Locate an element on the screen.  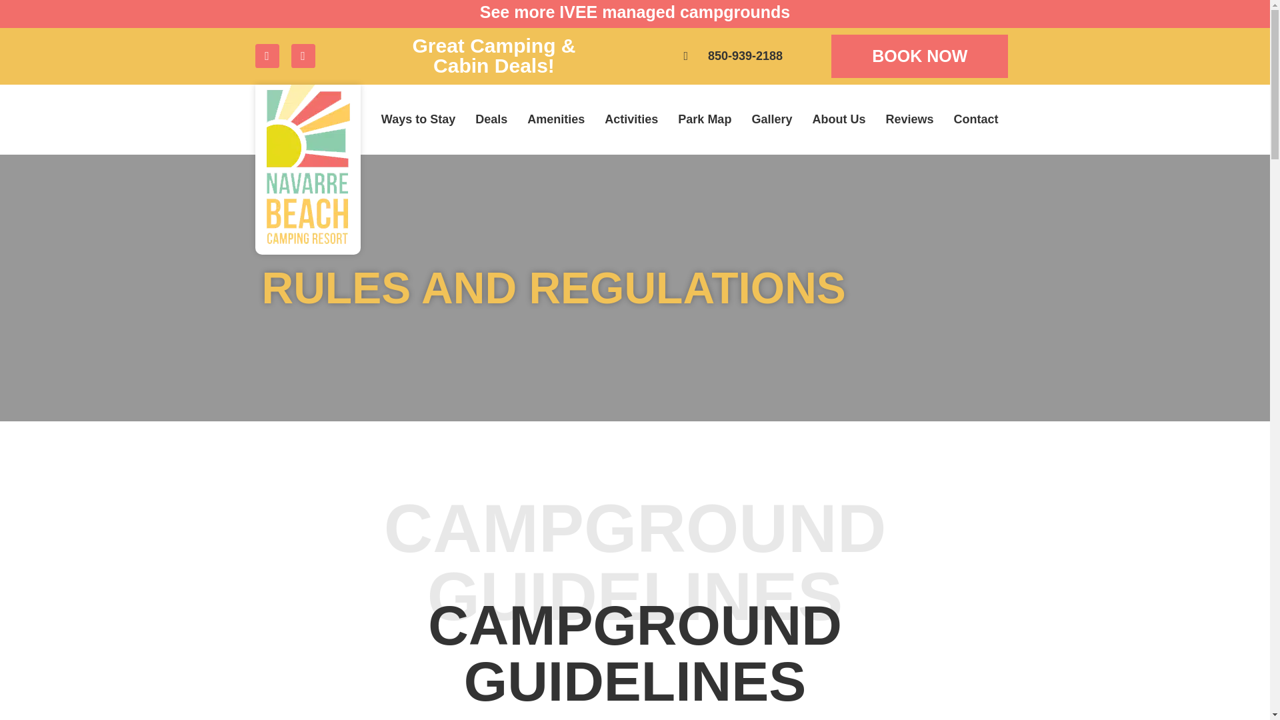
About Us is located at coordinates (839, 119).